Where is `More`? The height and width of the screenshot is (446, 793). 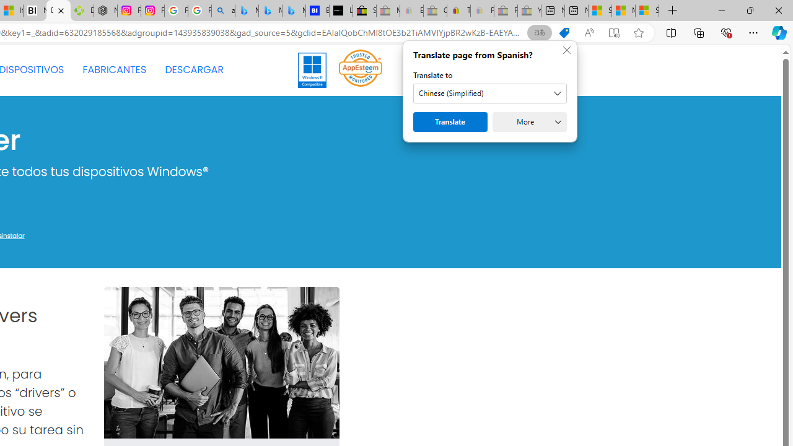 More is located at coordinates (529, 121).